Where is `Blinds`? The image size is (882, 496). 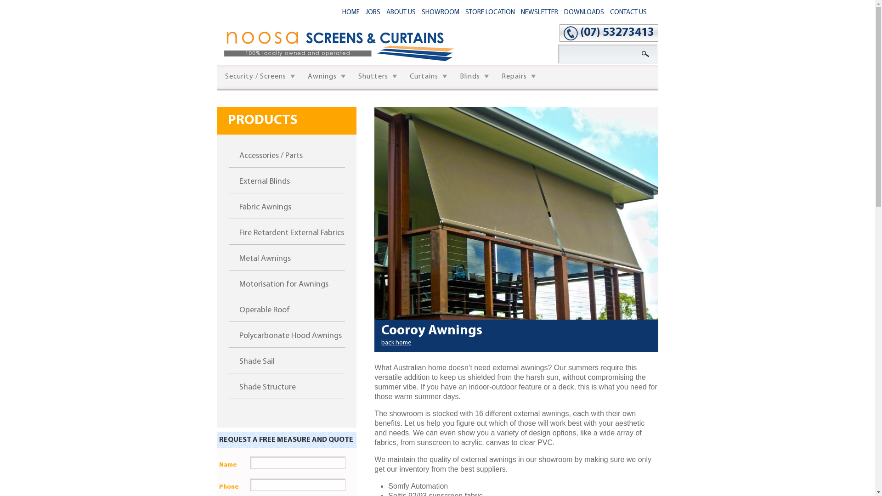 Blinds is located at coordinates (473, 77).